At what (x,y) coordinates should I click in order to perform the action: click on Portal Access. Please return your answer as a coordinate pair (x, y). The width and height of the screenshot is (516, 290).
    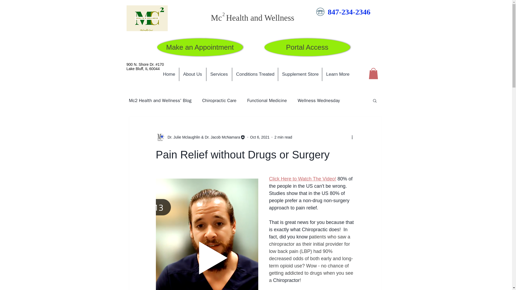
    Looking at the image, I should click on (307, 47).